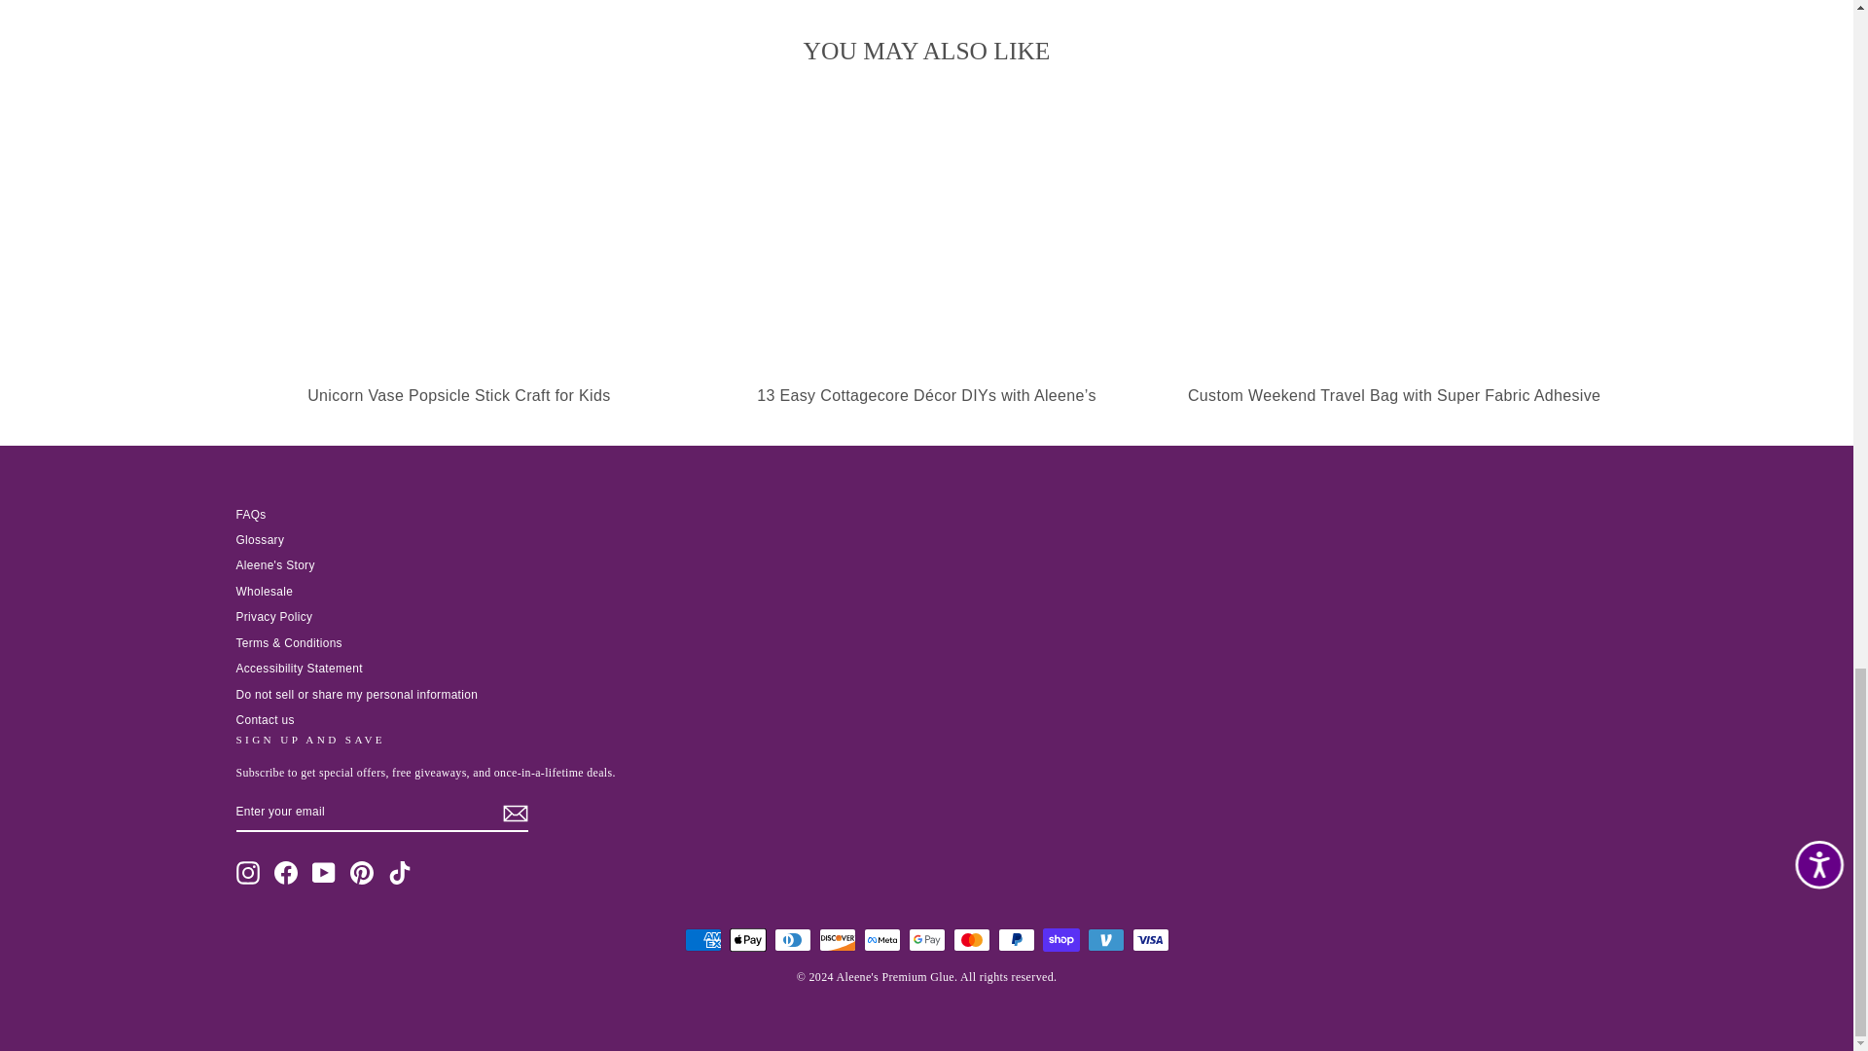 Image resolution: width=1868 pixels, height=1051 pixels. What do you see at coordinates (362, 872) in the screenshot?
I see `Aleene's on Pinterest` at bounding box center [362, 872].